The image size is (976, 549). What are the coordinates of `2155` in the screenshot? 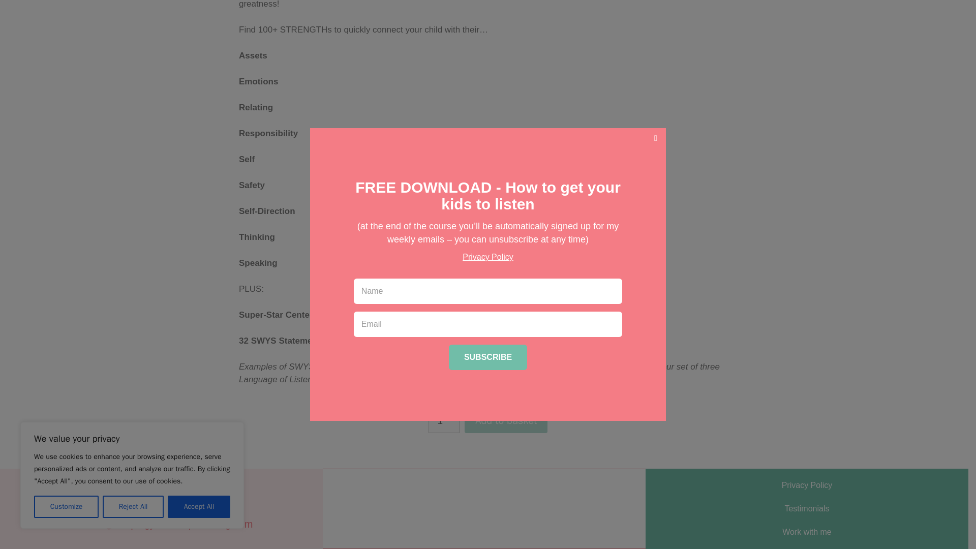 It's located at (506, 421).